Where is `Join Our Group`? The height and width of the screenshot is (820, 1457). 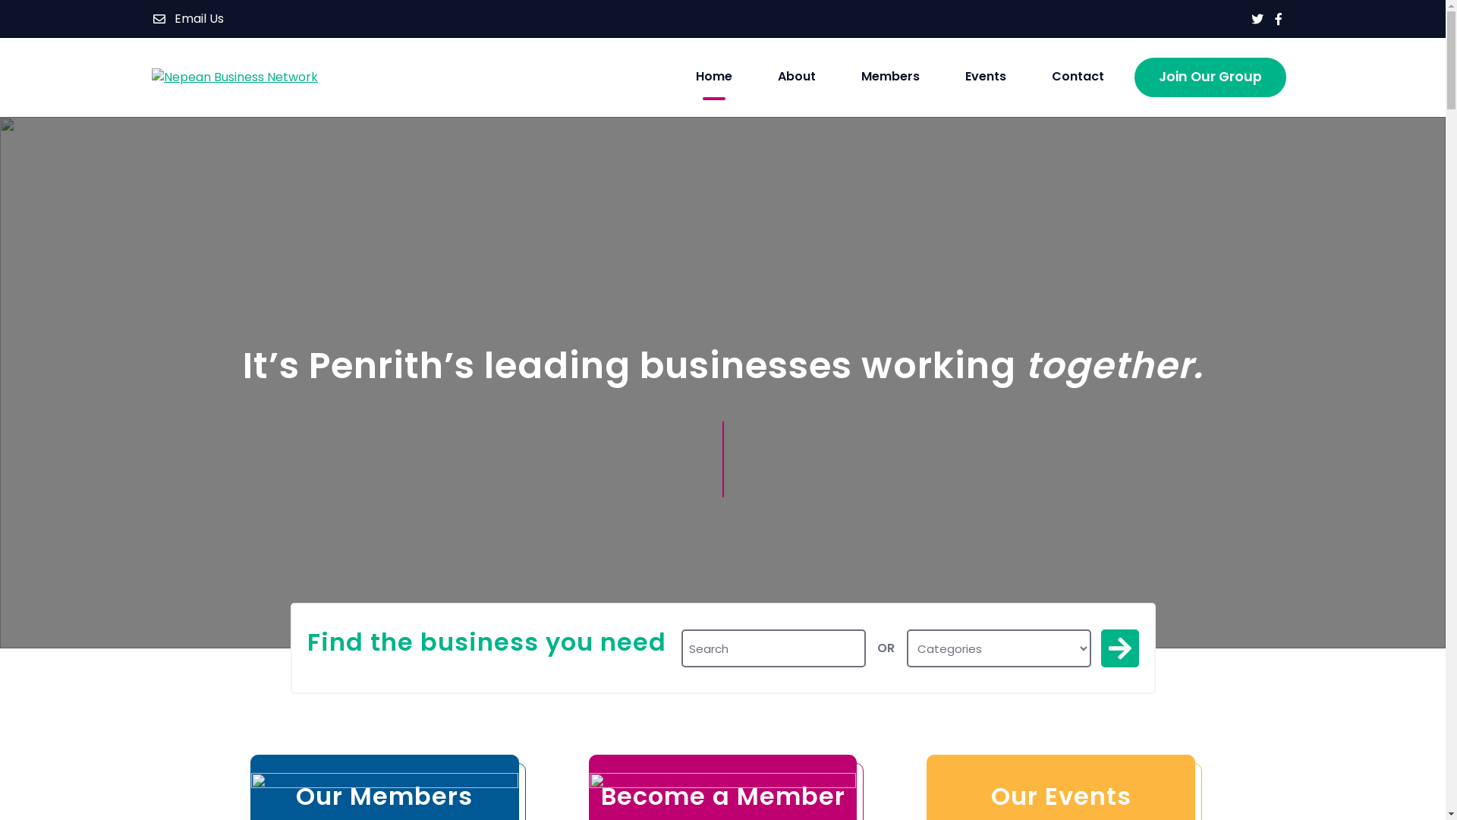 Join Our Group is located at coordinates (1210, 77).